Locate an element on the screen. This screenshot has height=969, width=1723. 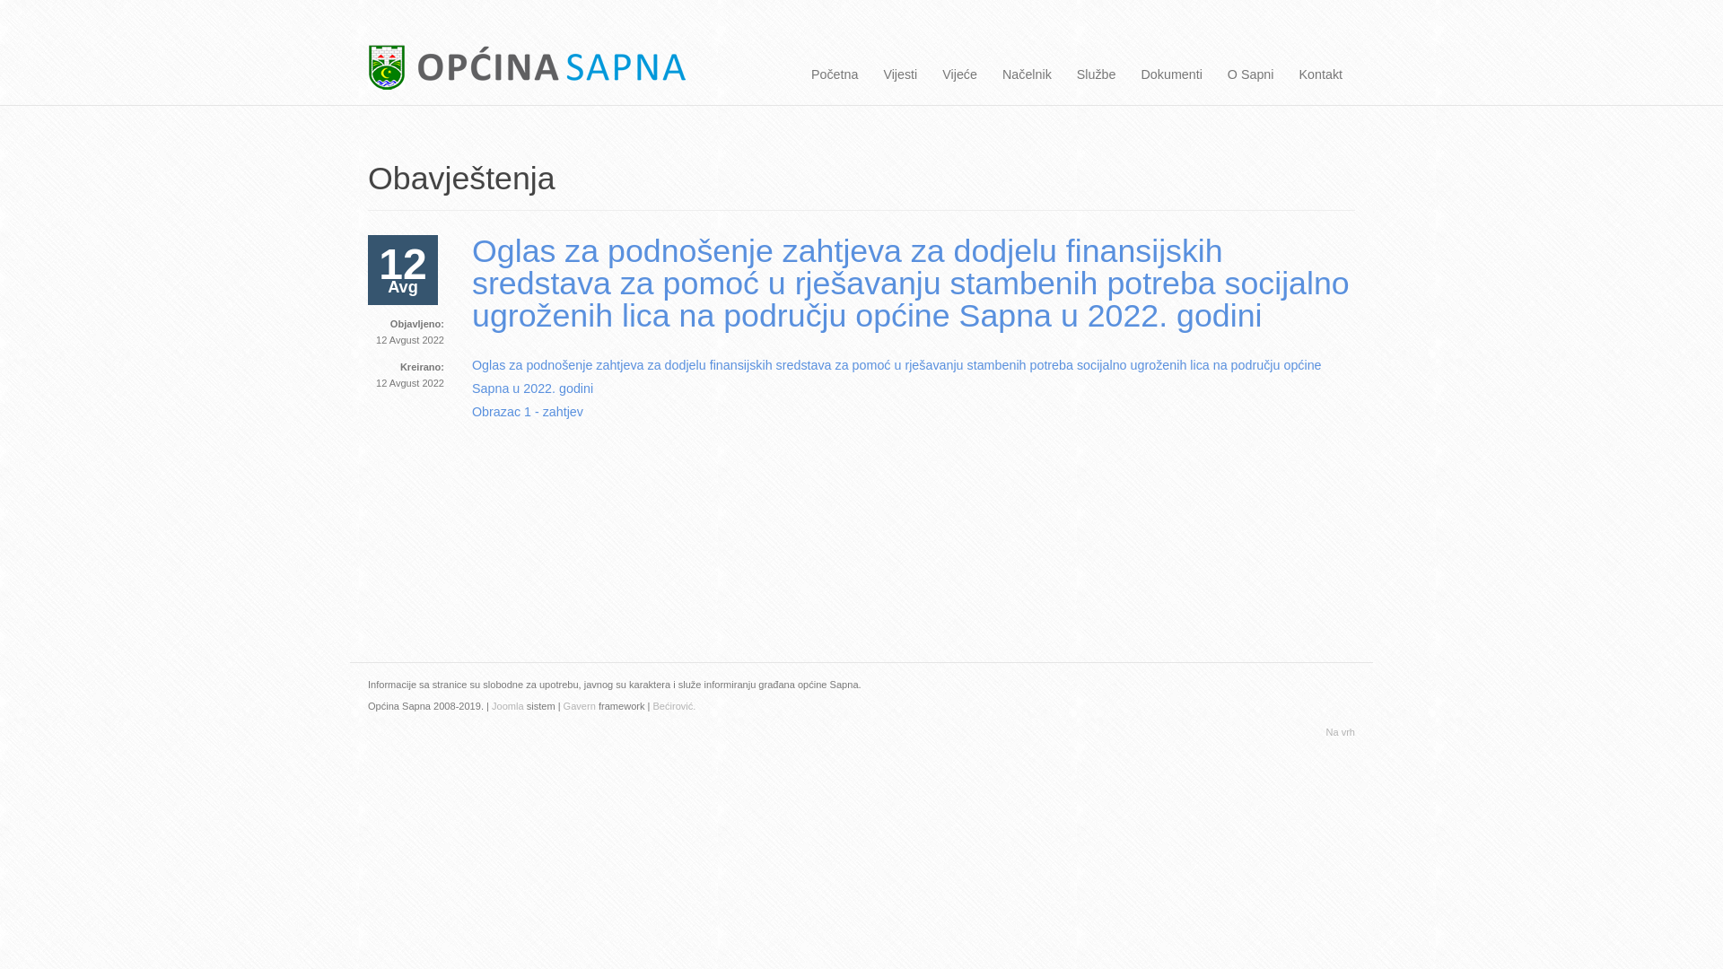
Vijesti is located at coordinates (900, 75).